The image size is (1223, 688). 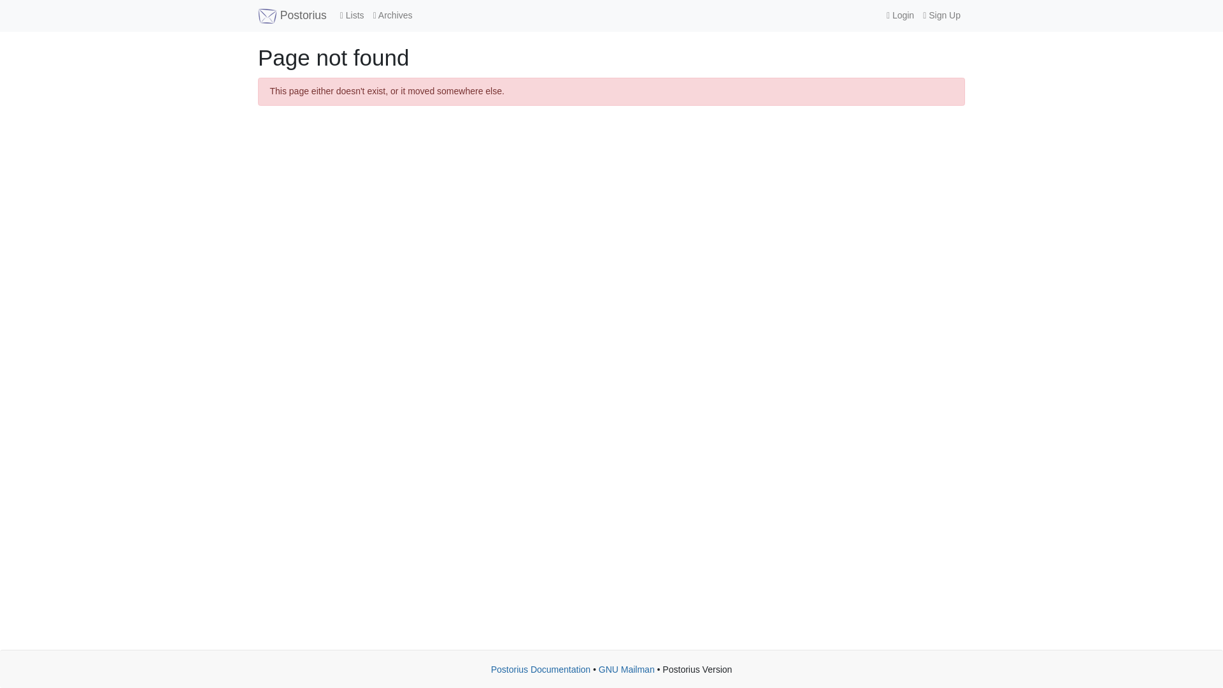 What do you see at coordinates (292, 15) in the screenshot?
I see `Postorius` at bounding box center [292, 15].